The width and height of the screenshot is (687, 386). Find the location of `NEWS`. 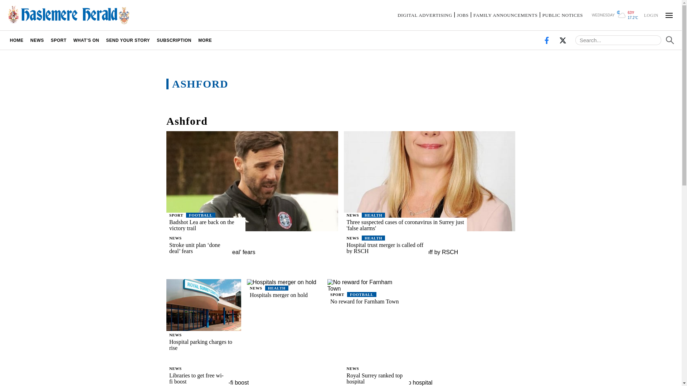

NEWS is located at coordinates (353, 238).